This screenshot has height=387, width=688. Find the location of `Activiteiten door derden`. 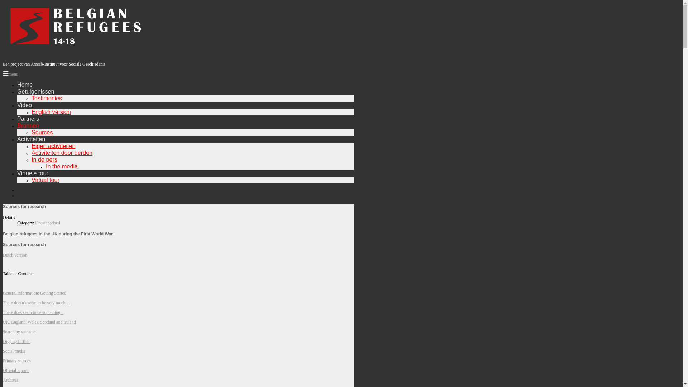

Activiteiten door derden is located at coordinates (62, 153).